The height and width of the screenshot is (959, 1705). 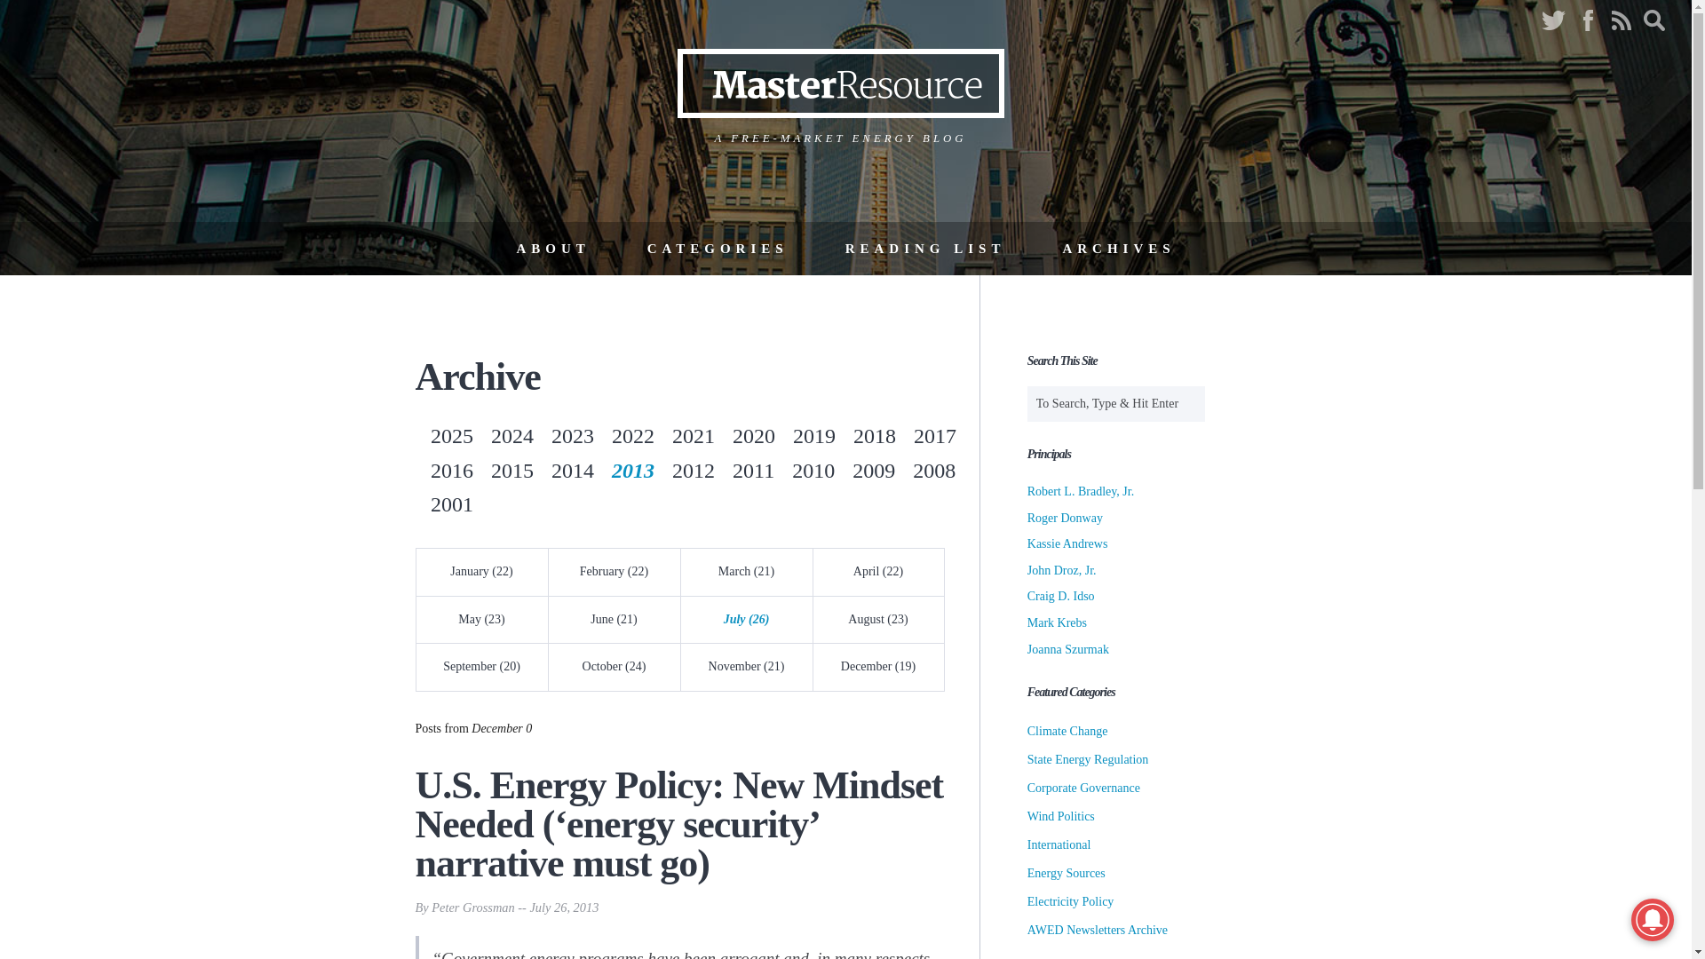 What do you see at coordinates (754, 436) in the screenshot?
I see `2020` at bounding box center [754, 436].